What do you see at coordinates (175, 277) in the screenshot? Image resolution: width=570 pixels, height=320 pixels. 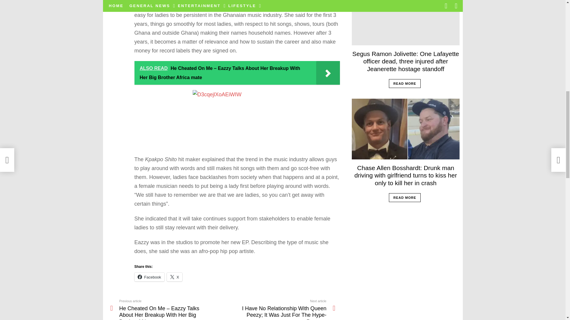 I see `X` at bounding box center [175, 277].